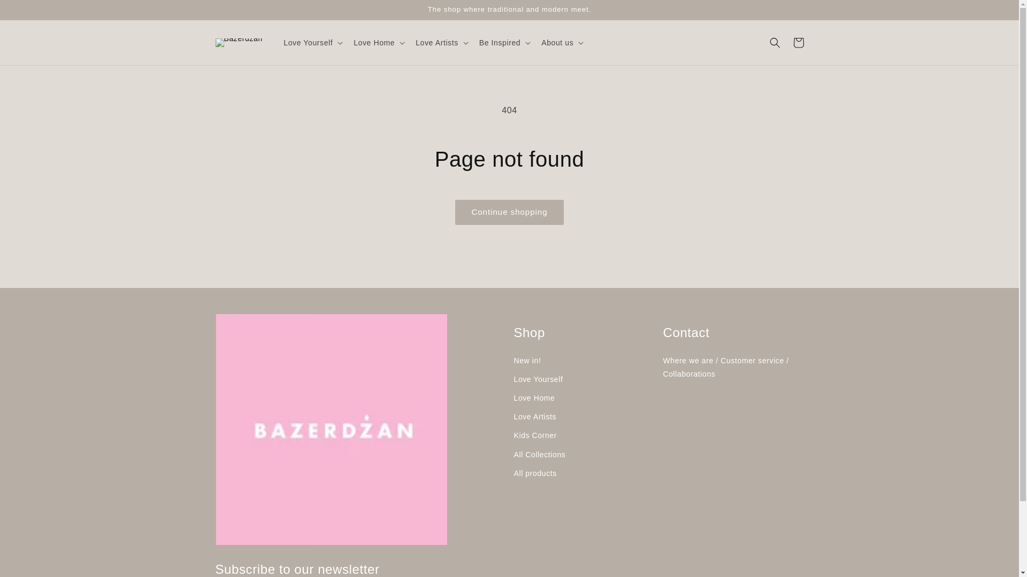 This screenshot has width=1027, height=577. What do you see at coordinates (584, 399) in the screenshot?
I see `Love Home` at bounding box center [584, 399].